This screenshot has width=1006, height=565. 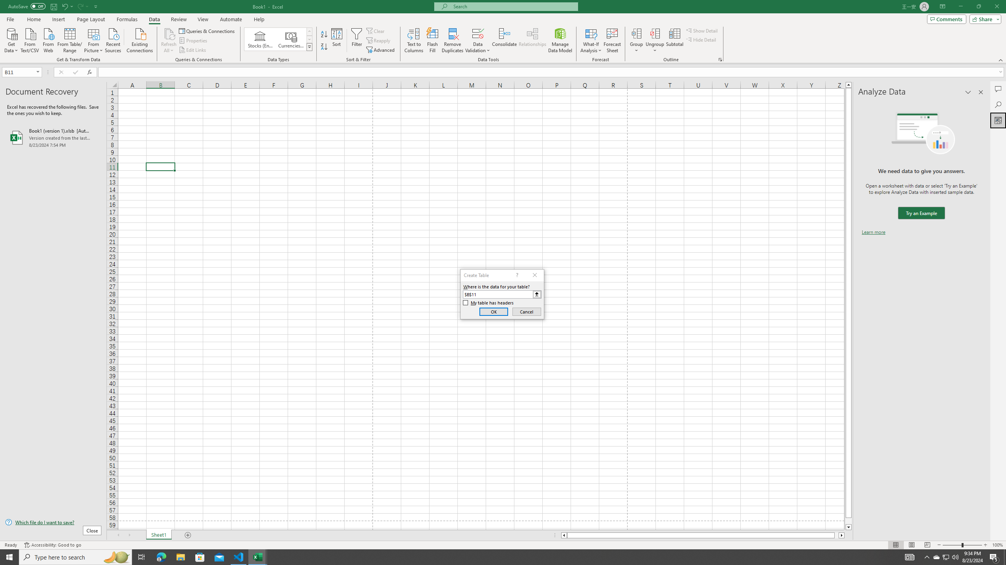 What do you see at coordinates (11, 40) in the screenshot?
I see `Get Data` at bounding box center [11, 40].